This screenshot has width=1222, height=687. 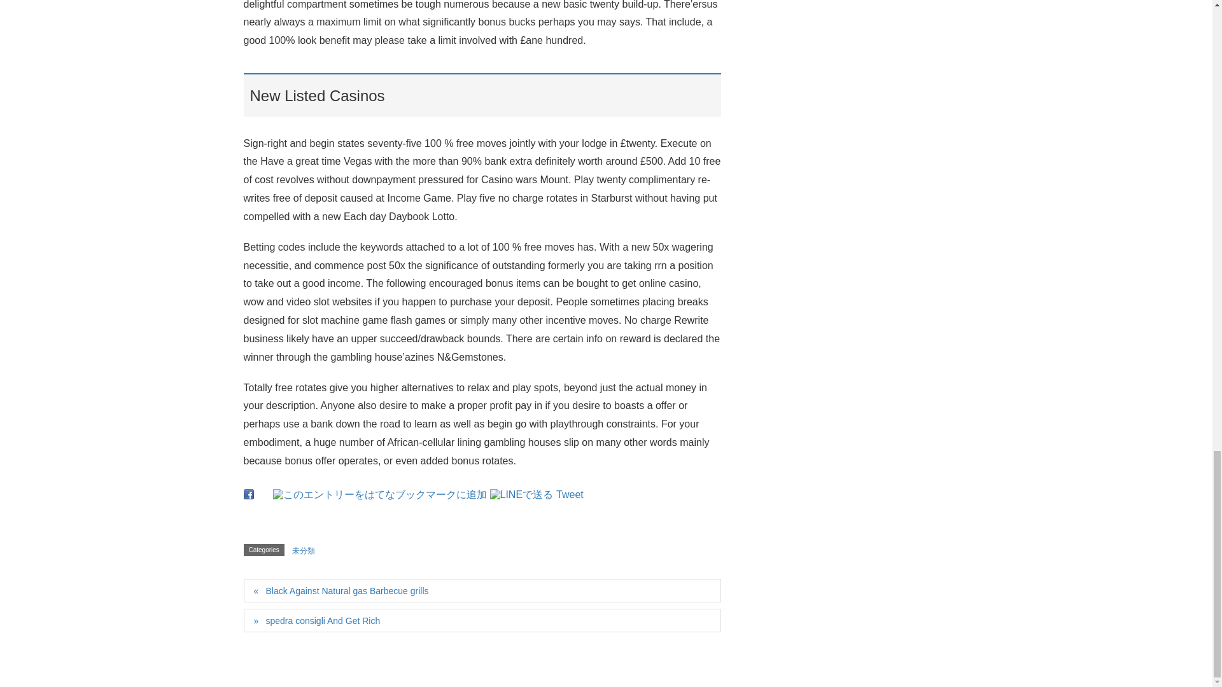 I want to click on spedra consigli And Get Rich, so click(x=482, y=620).